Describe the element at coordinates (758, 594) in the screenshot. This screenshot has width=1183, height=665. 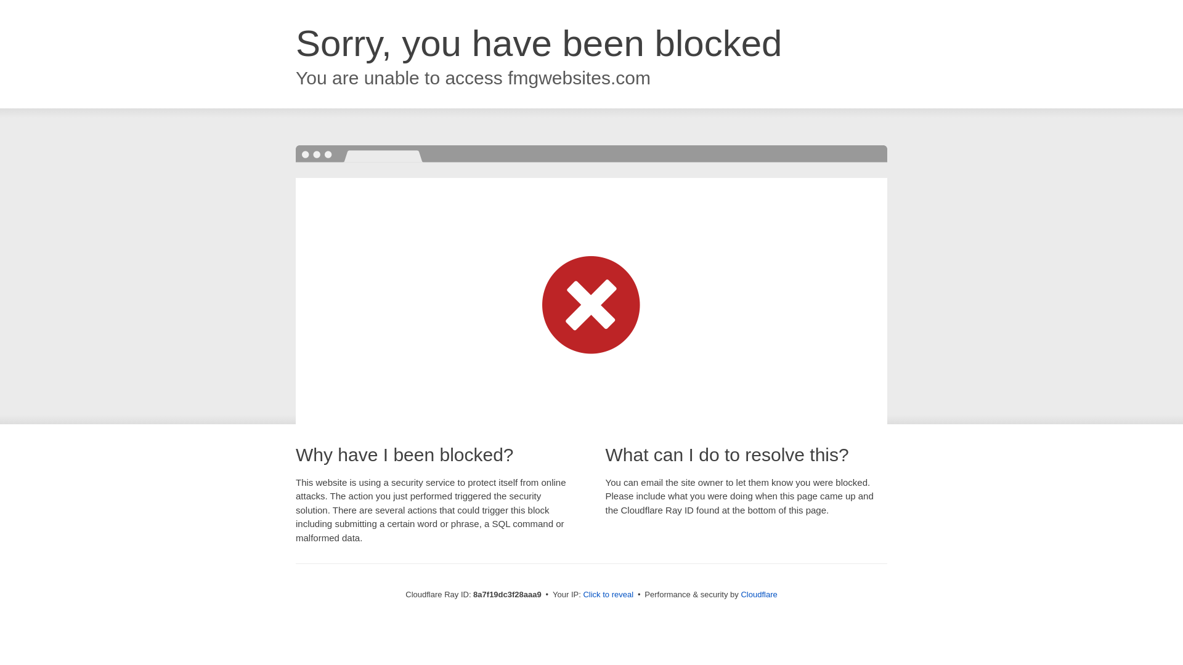
I see `Cloudflare` at that location.